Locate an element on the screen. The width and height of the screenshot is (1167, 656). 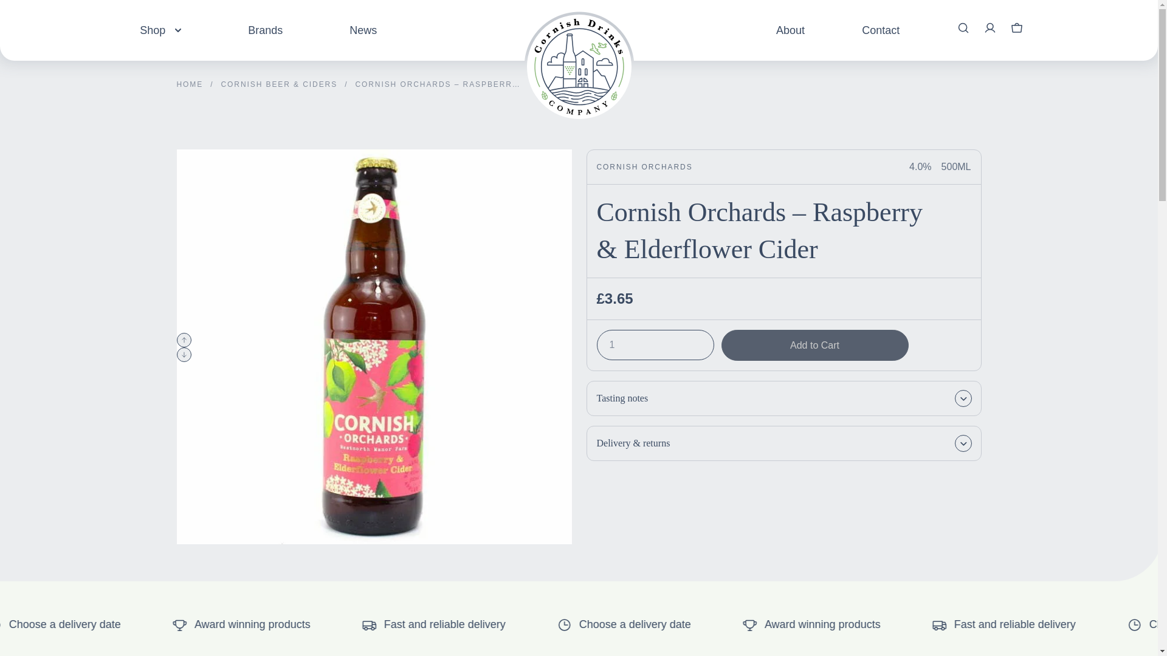
Add to Cart is located at coordinates (814, 345).